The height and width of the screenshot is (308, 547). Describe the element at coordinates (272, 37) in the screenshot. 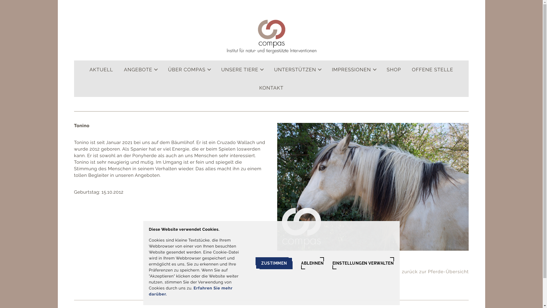

I see `compas` at that location.